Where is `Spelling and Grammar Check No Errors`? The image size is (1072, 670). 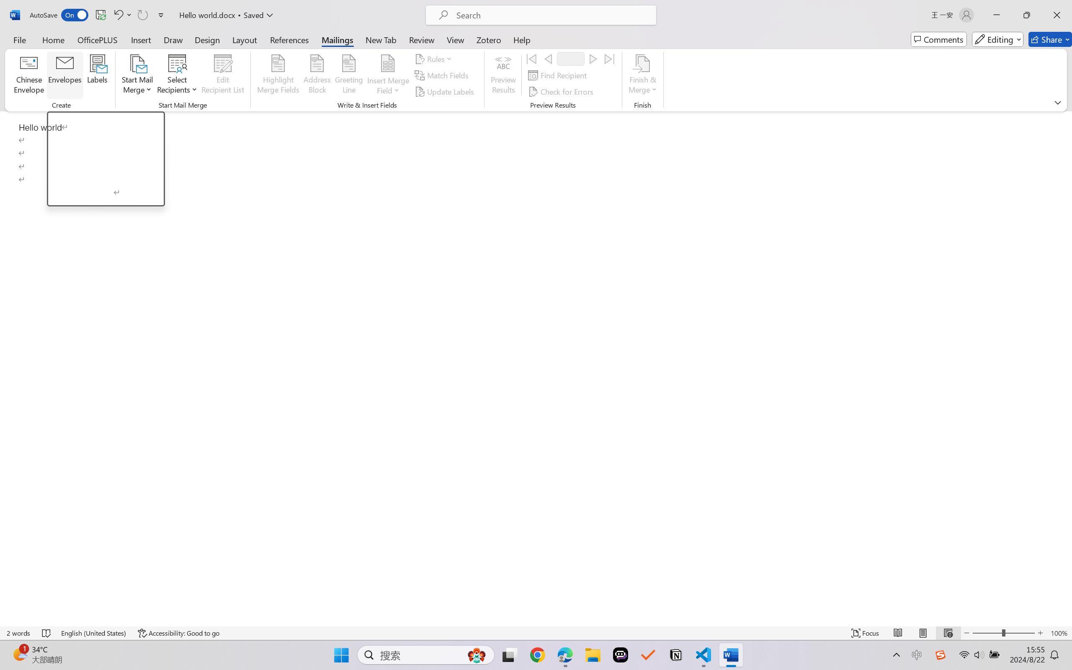 Spelling and Grammar Check No Errors is located at coordinates (47, 633).